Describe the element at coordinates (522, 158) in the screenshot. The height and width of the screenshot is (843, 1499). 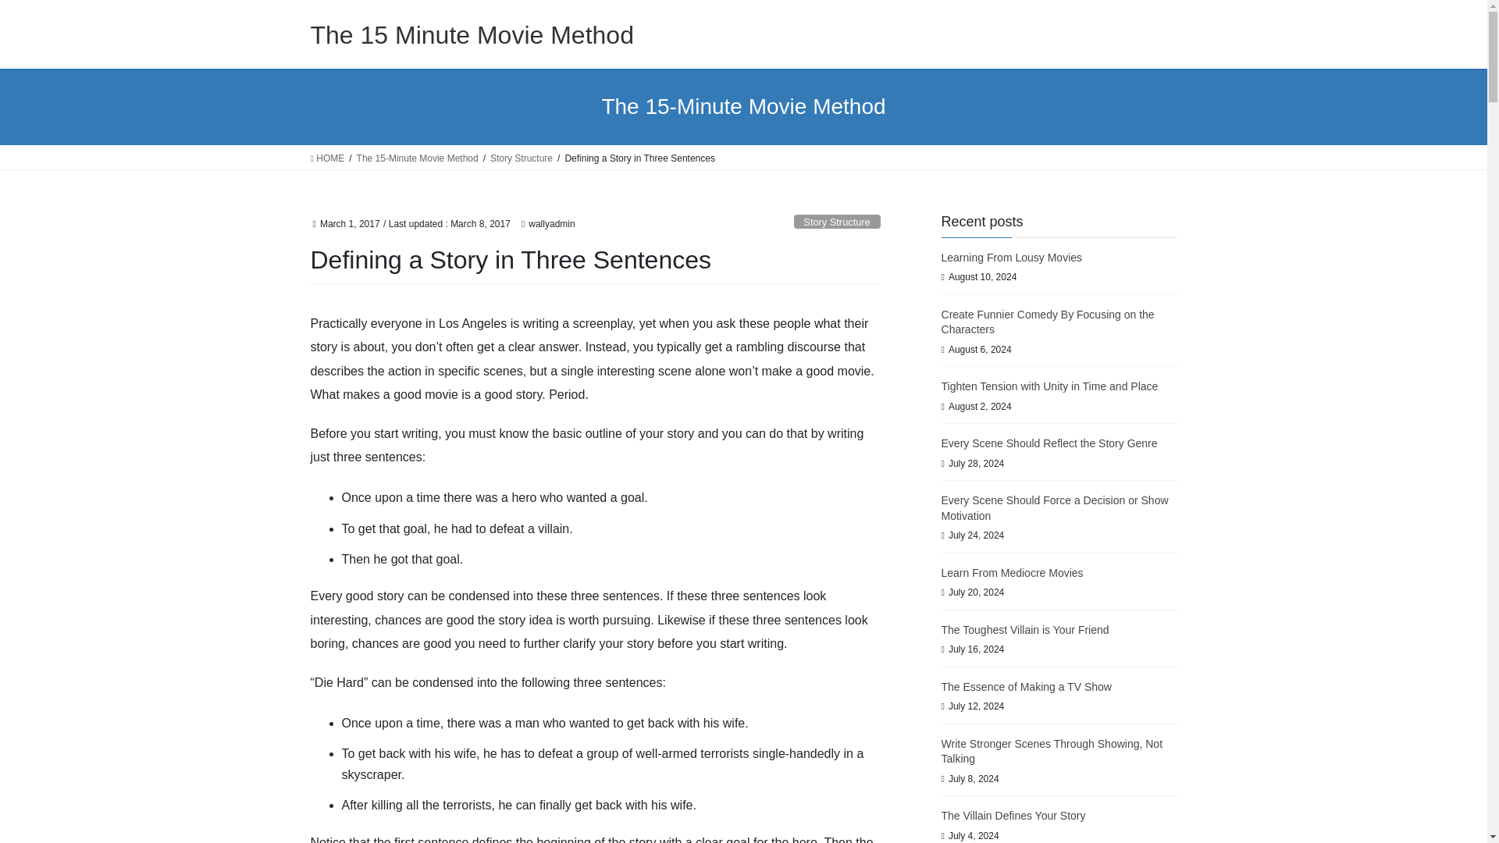
I see `Story Structure` at that location.